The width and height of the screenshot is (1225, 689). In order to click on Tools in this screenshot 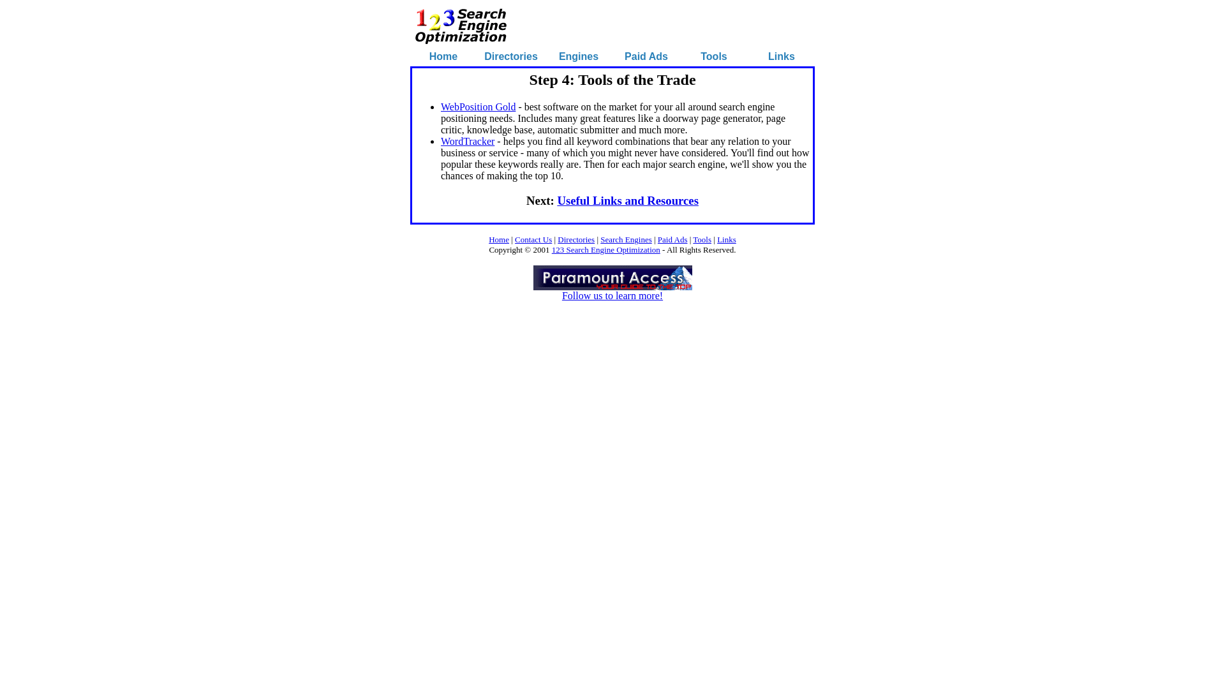, I will do `click(713, 56)`.